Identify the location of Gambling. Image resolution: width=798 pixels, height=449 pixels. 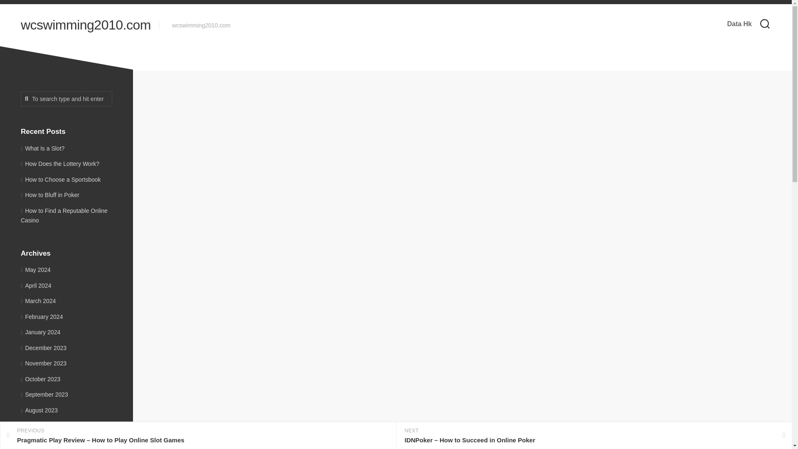
(462, 155).